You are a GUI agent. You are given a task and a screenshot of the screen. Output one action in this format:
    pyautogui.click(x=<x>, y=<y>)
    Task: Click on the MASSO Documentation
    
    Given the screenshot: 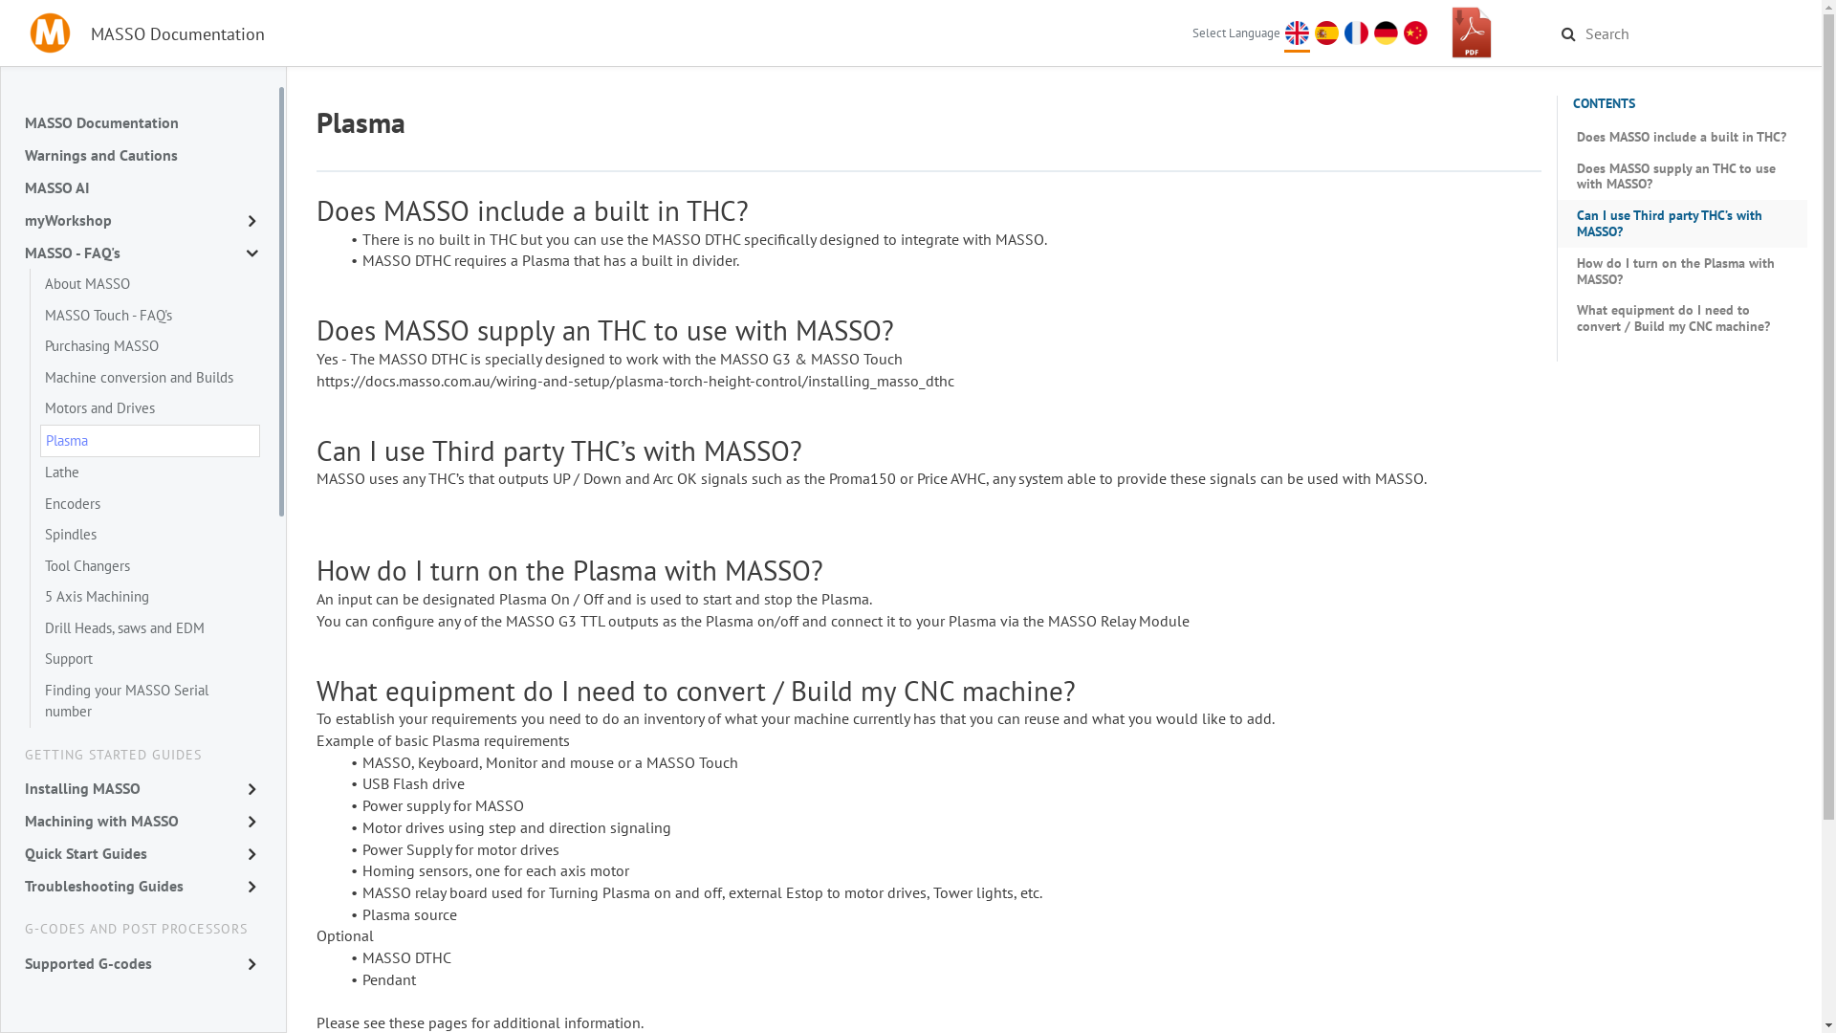 What is the action you would take?
    pyautogui.click(x=140, y=122)
    